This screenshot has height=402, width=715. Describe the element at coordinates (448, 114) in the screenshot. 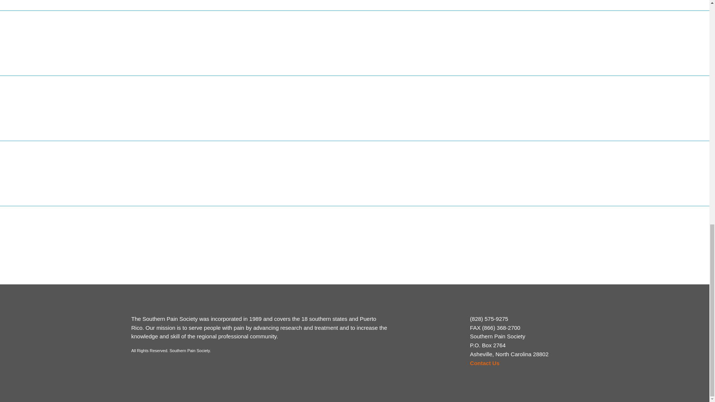

I see `lighthouse` at that location.